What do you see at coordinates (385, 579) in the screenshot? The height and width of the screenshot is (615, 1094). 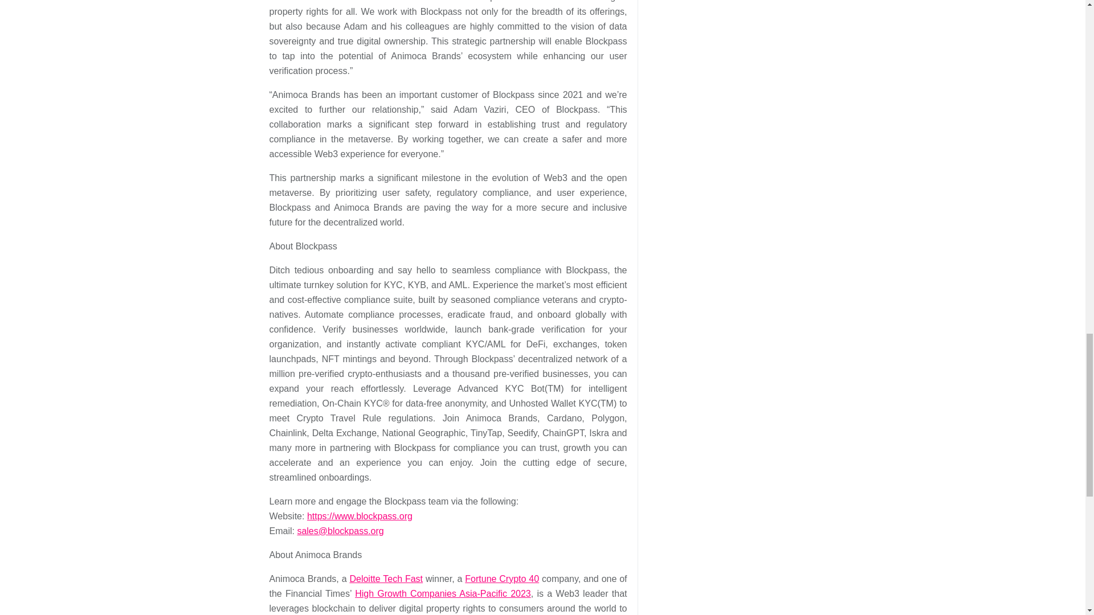 I see `Deloitte Tech Fast` at bounding box center [385, 579].